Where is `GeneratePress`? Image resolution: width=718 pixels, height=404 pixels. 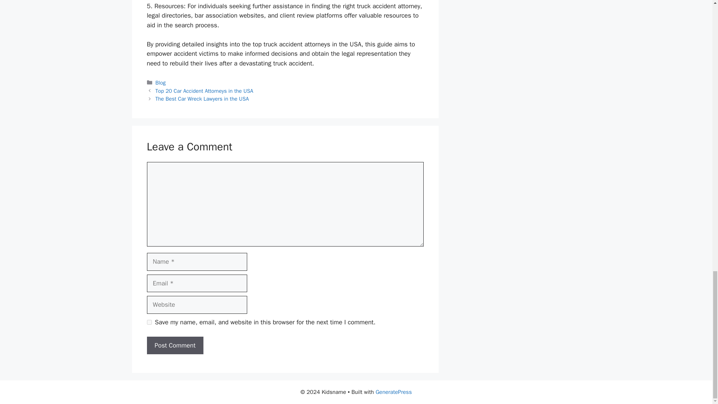
GeneratePress is located at coordinates (393, 392).